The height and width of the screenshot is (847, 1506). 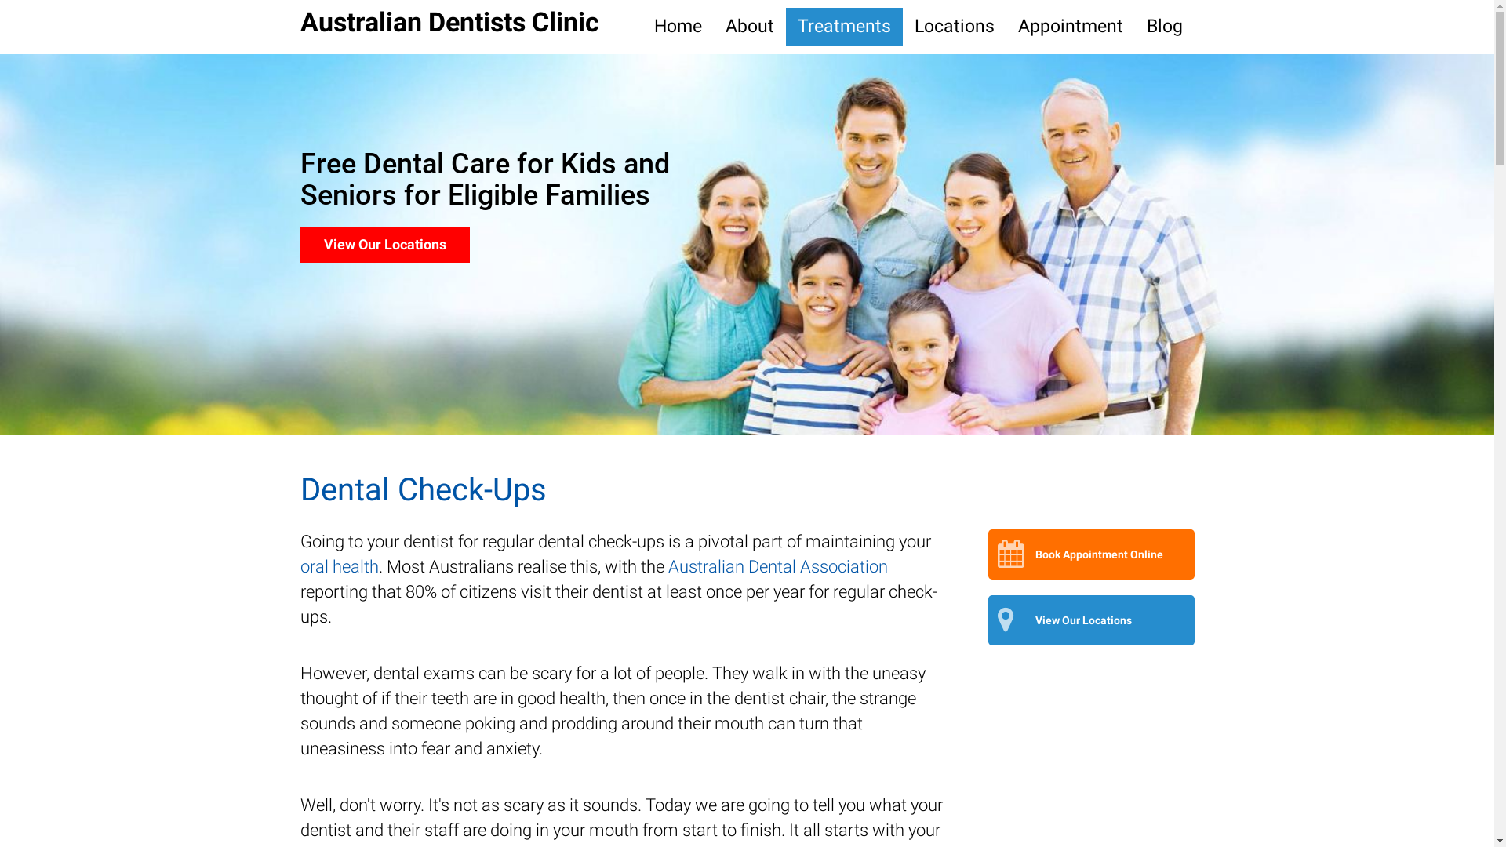 What do you see at coordinates (1070, 27) in the screenshot?
I see `Appointment` at bounding box center [1070, 27].